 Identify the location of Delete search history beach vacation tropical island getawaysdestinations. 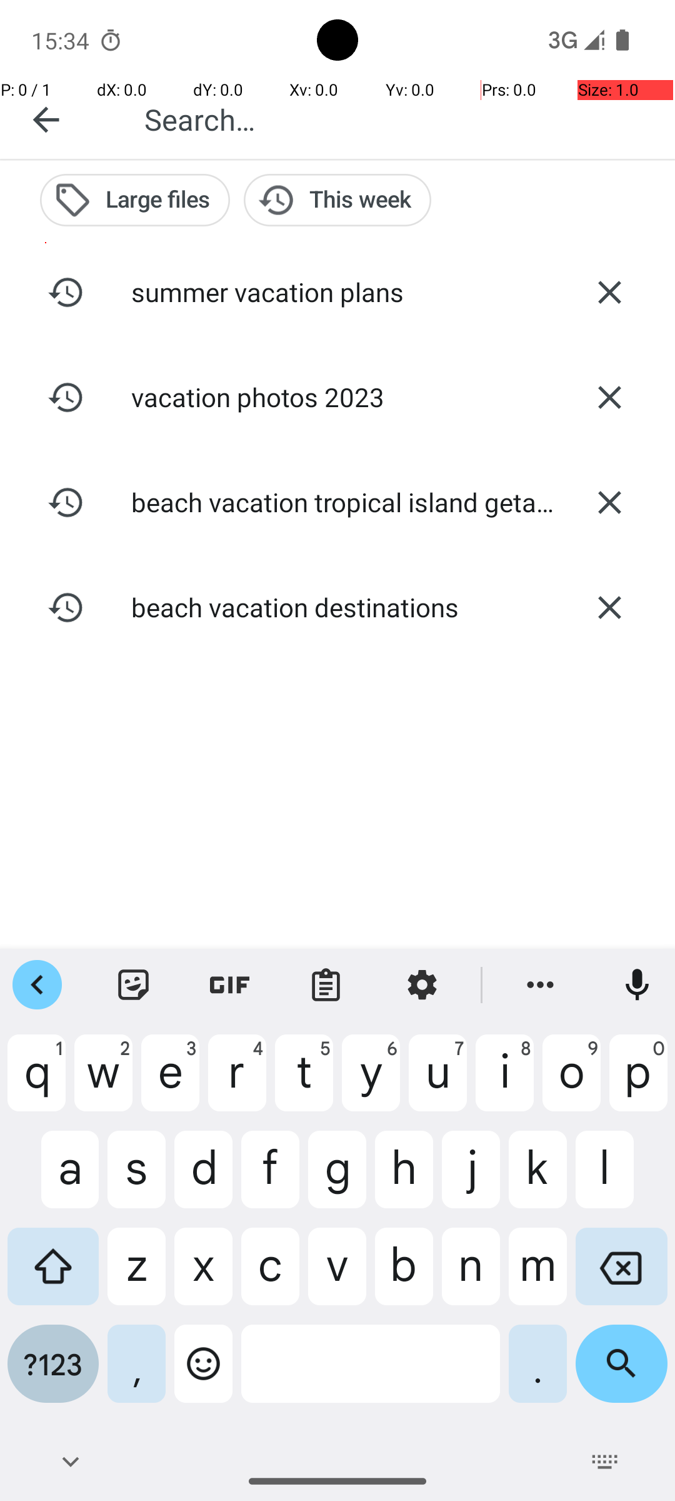
(609, 502).